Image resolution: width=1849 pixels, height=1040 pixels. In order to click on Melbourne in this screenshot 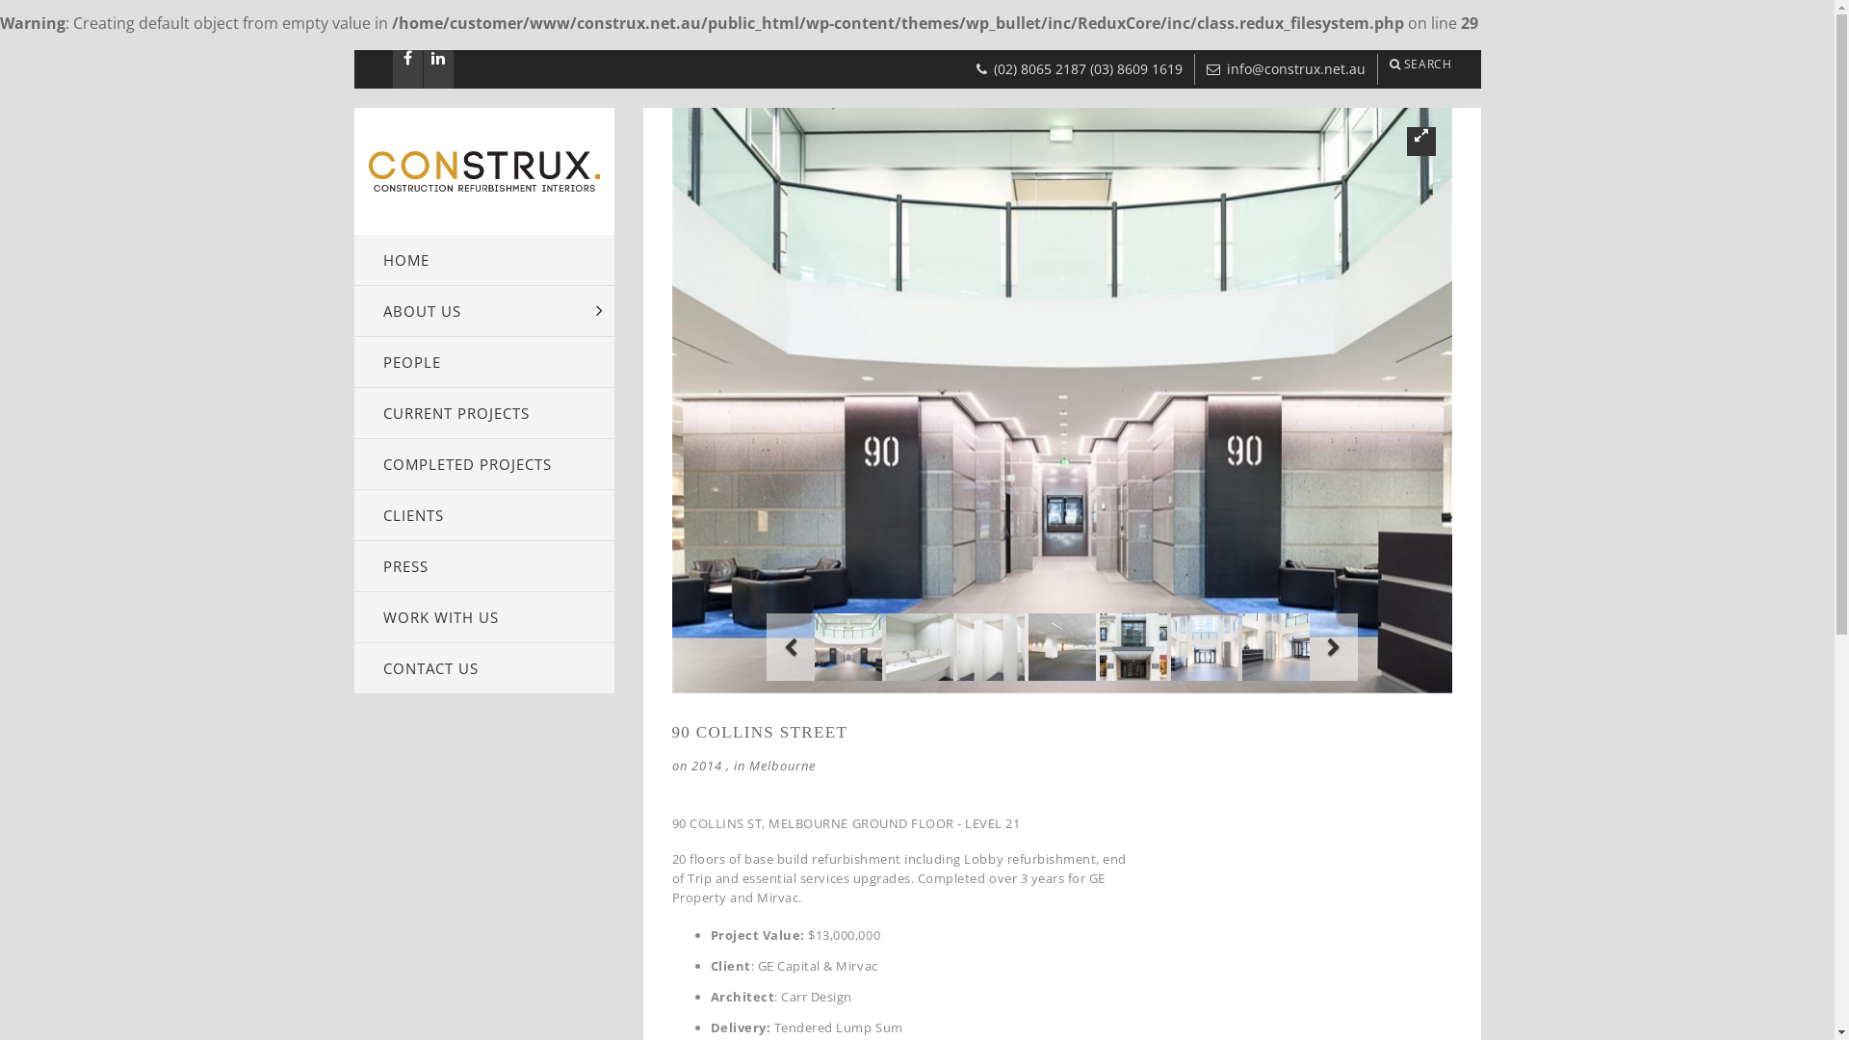, I will do `click(782, 766)`.